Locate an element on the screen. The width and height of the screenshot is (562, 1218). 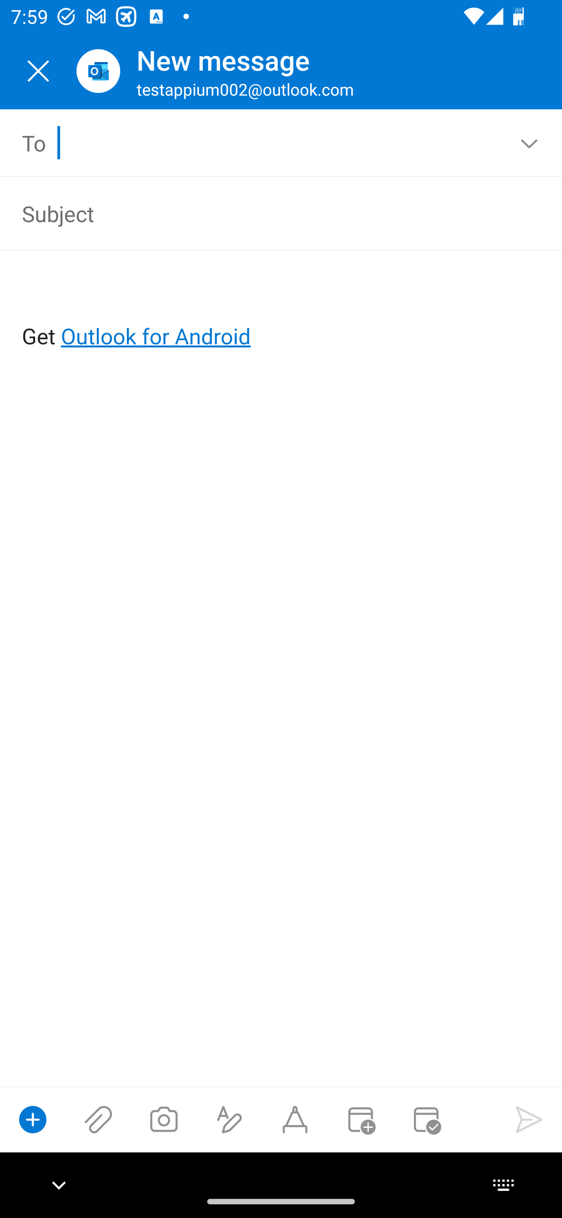
Send availability is located at coordinates (426, 1119).